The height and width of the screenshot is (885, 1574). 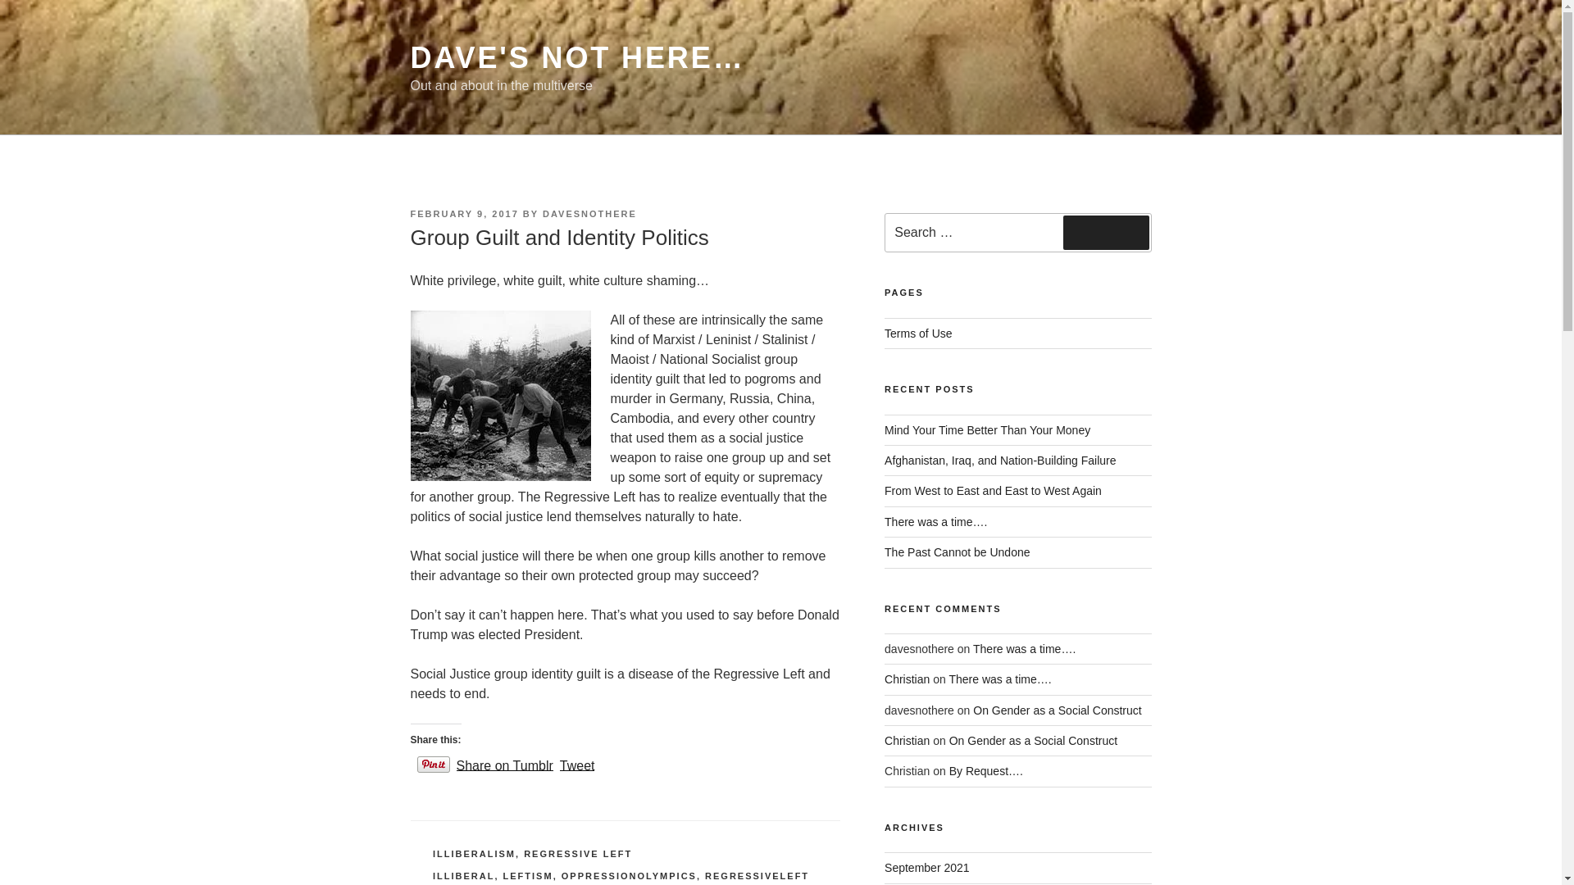 What do you see at coordinates (1106, 233) in the screenshot?
I see `Search` at bounding box center [1106, 233].